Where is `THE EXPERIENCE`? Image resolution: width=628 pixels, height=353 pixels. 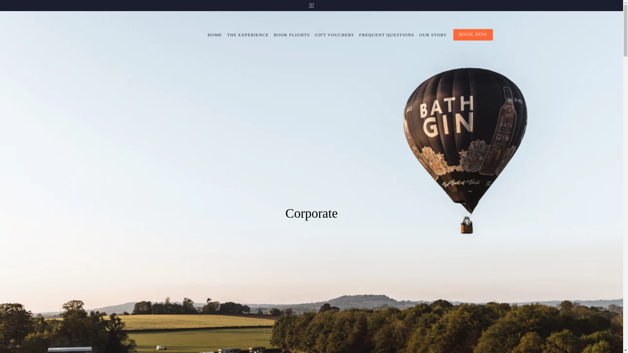
THE EXPERIENCE is located at coordinates (248, 35).